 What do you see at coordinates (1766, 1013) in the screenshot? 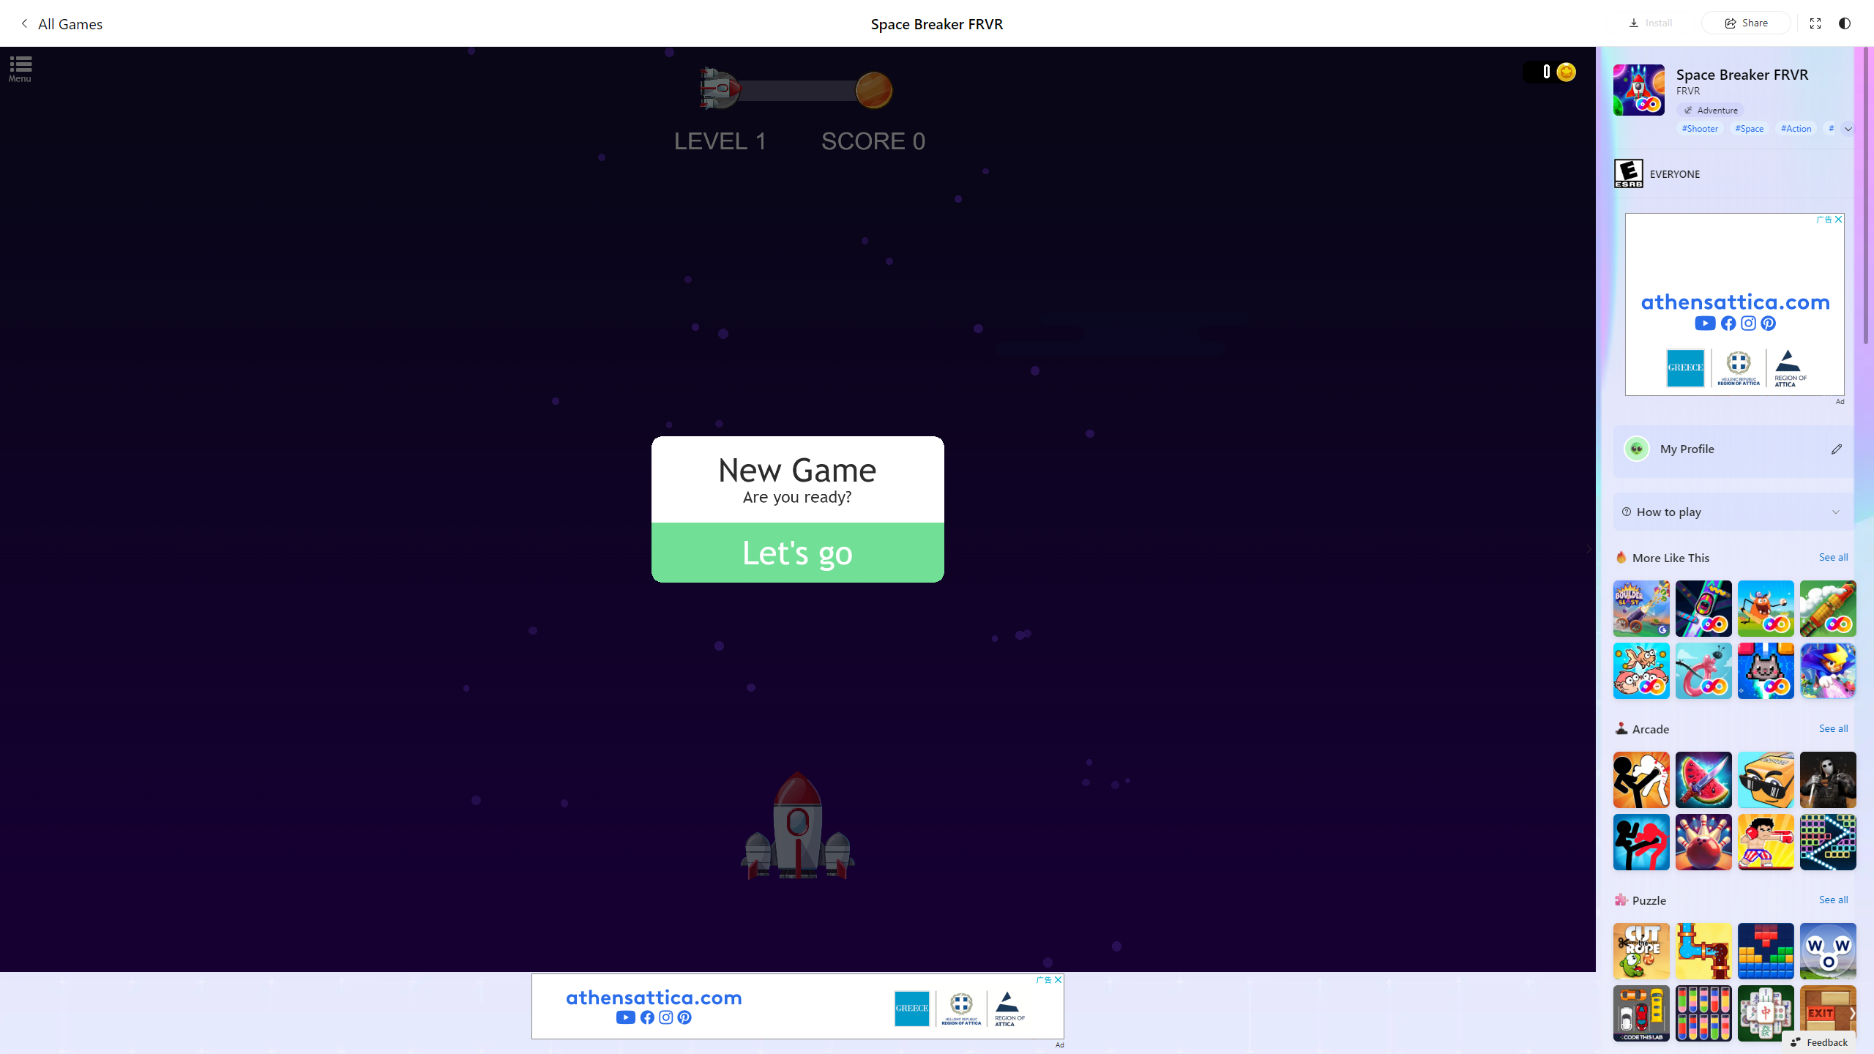
I see `Solitaire Mahjong Classic` at bounding box center [1766, 1013].